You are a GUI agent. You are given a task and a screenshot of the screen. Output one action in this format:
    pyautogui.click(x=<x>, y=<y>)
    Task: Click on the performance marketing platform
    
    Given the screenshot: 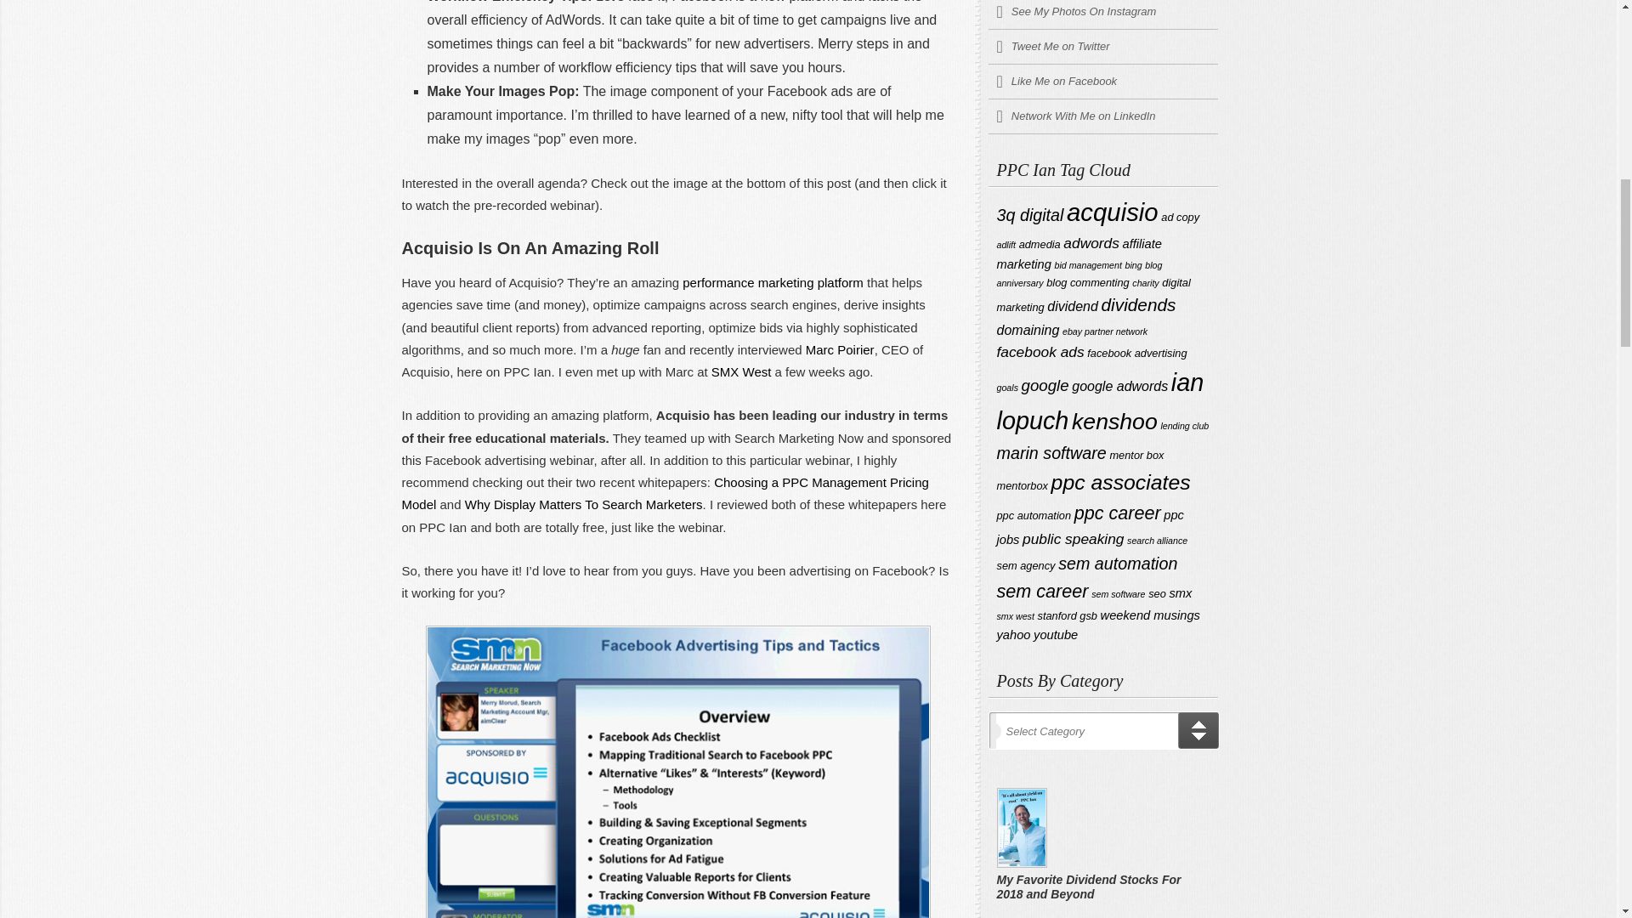 What is the action you would take?
    pyautogui.click(x=772, y=282)
    